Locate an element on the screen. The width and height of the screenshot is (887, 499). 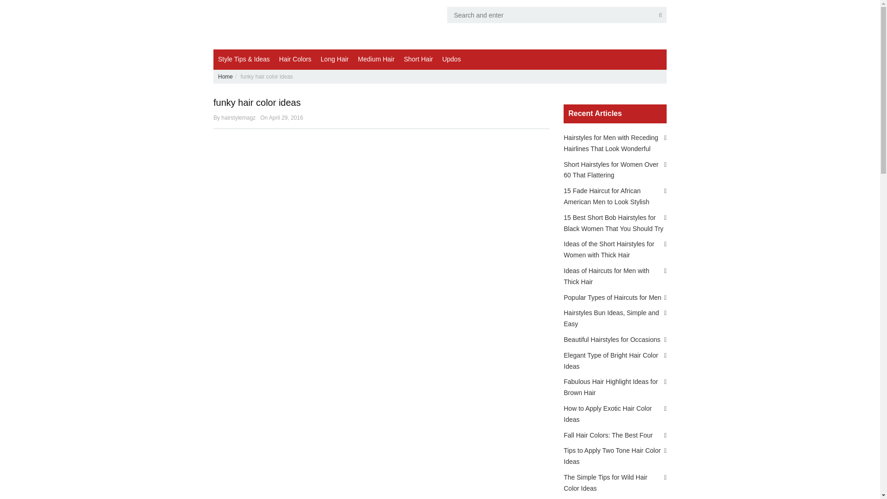
Hair Colors is located at coordinates (295, 59).